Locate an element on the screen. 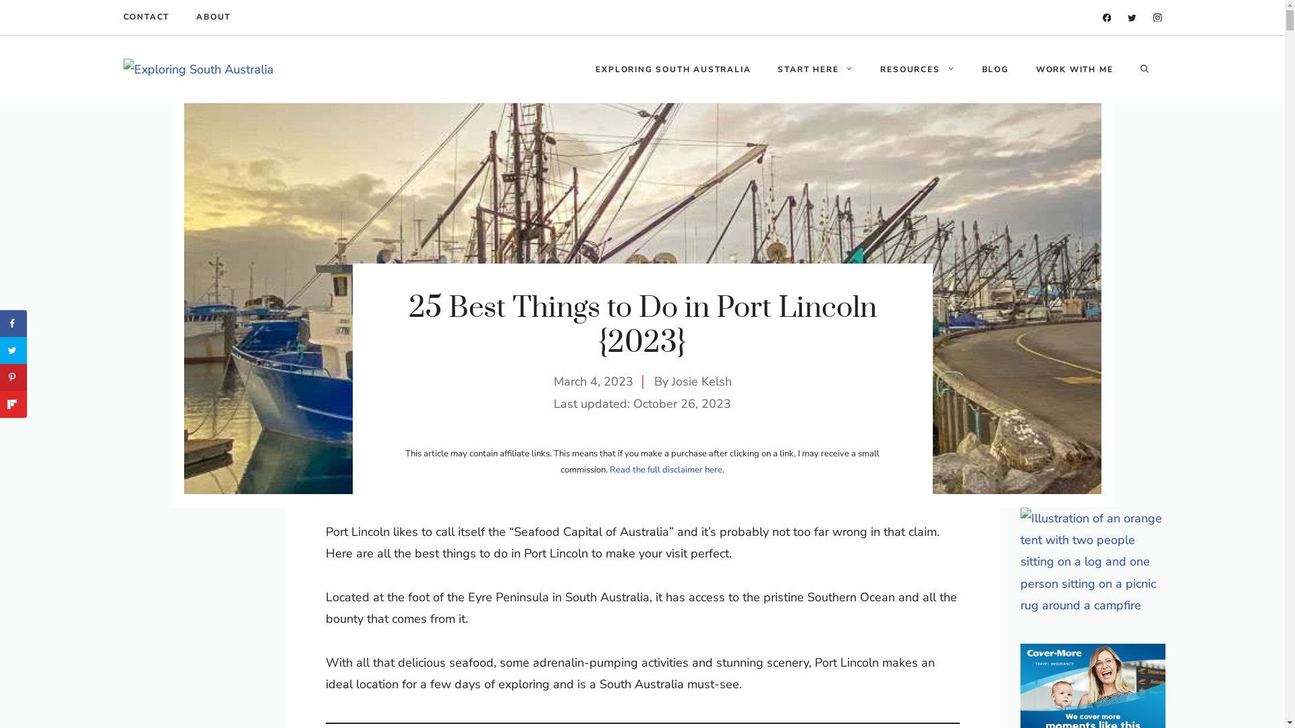 The height and width of the screenshot is (728, 1295). Save to Pinterest is located at coordinates (13, 377).